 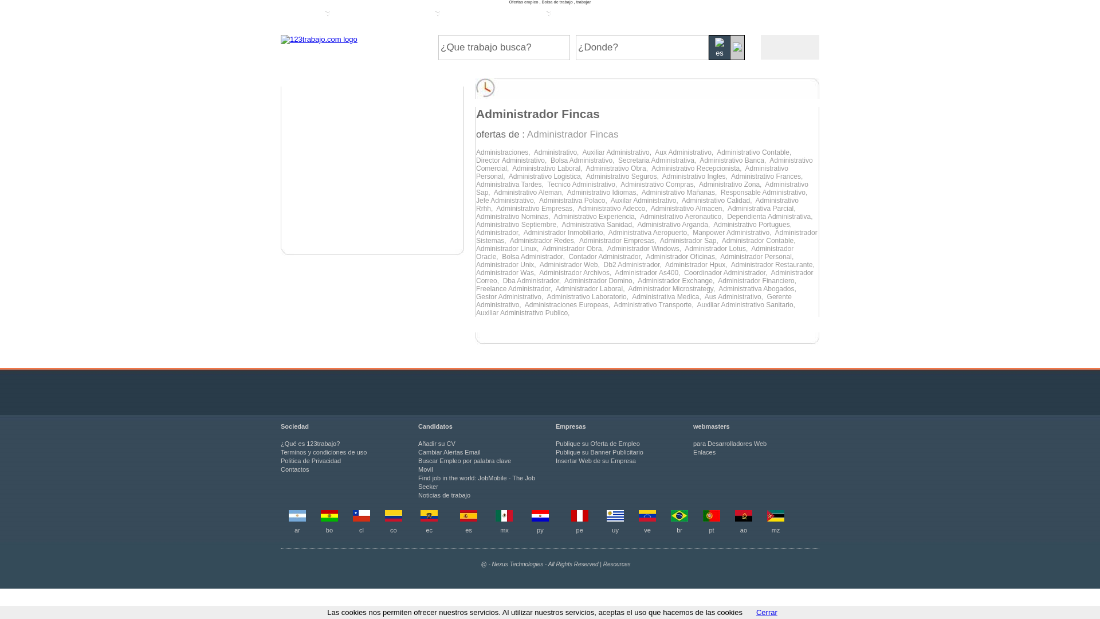 I want to click on Administrador As400, , so click(x=650, y=273).